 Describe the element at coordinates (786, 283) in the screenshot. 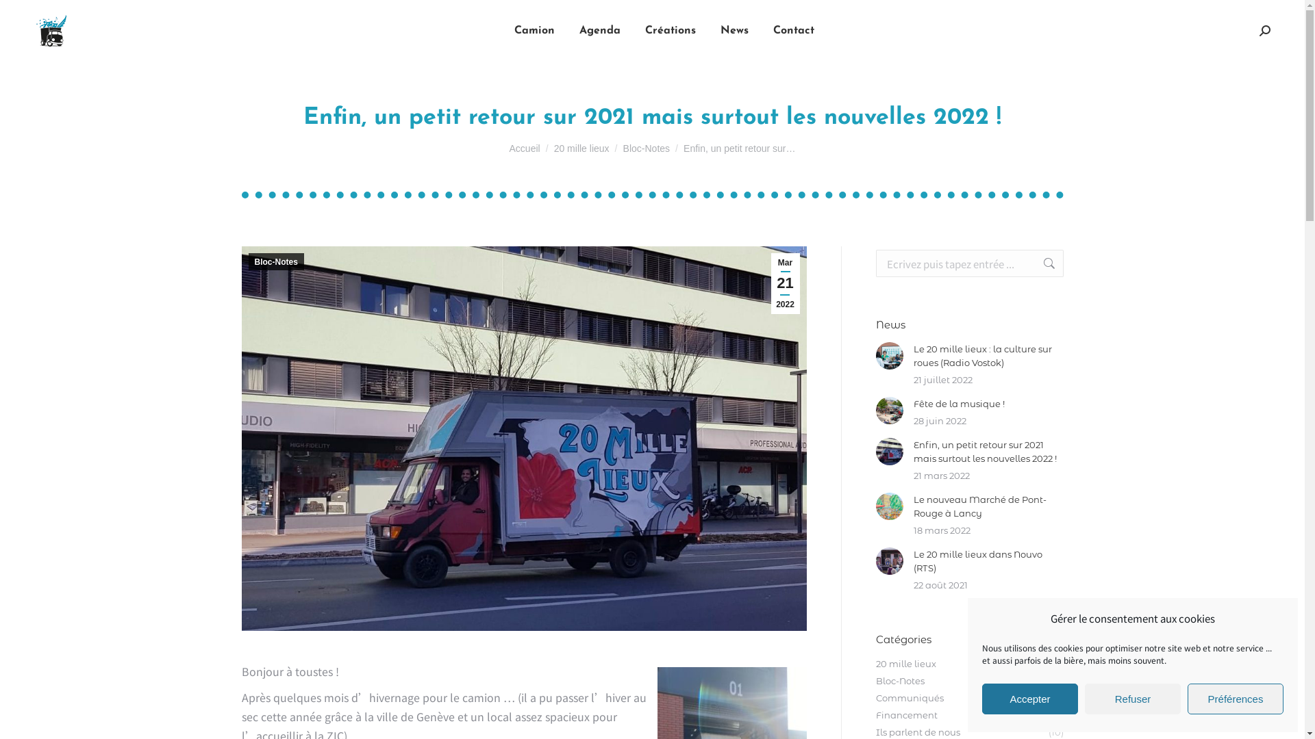

I see `Mar
21
2022` at that location.